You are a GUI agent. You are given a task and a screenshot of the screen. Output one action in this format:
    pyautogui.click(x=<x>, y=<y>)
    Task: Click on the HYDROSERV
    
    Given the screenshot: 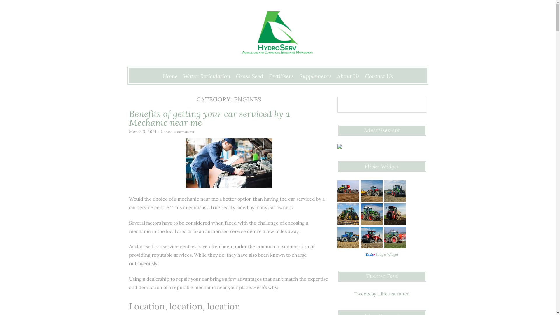 What is the action you would take?
    pyautogui.click(x=195, y=80)
    